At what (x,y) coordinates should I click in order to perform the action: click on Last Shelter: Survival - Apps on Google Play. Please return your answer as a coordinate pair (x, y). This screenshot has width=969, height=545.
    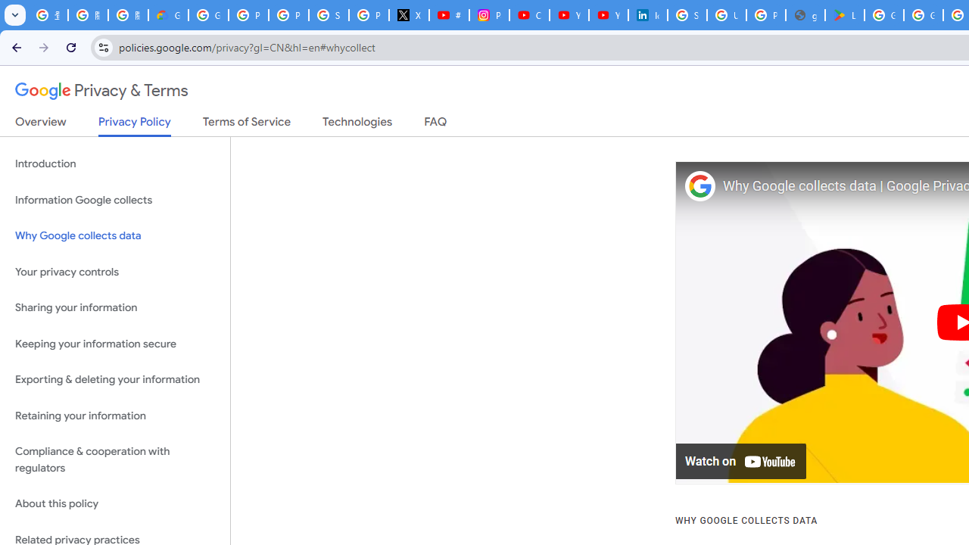
    Looking at the image, I should click on (845, 15).